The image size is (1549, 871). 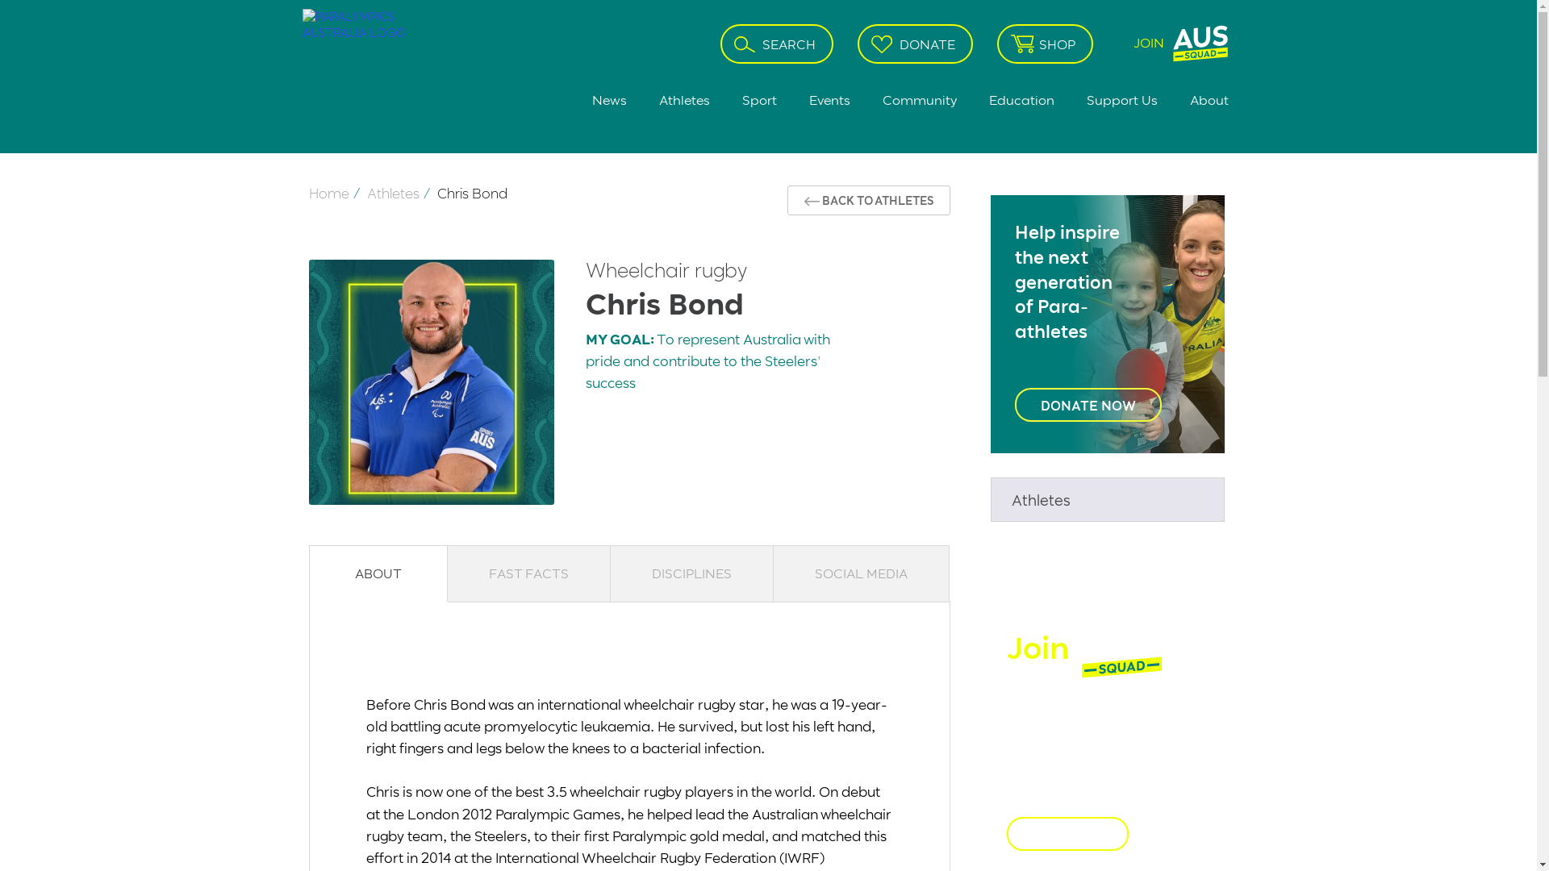 I want to click on Go back to Home Page, so click(x=365, y=74).